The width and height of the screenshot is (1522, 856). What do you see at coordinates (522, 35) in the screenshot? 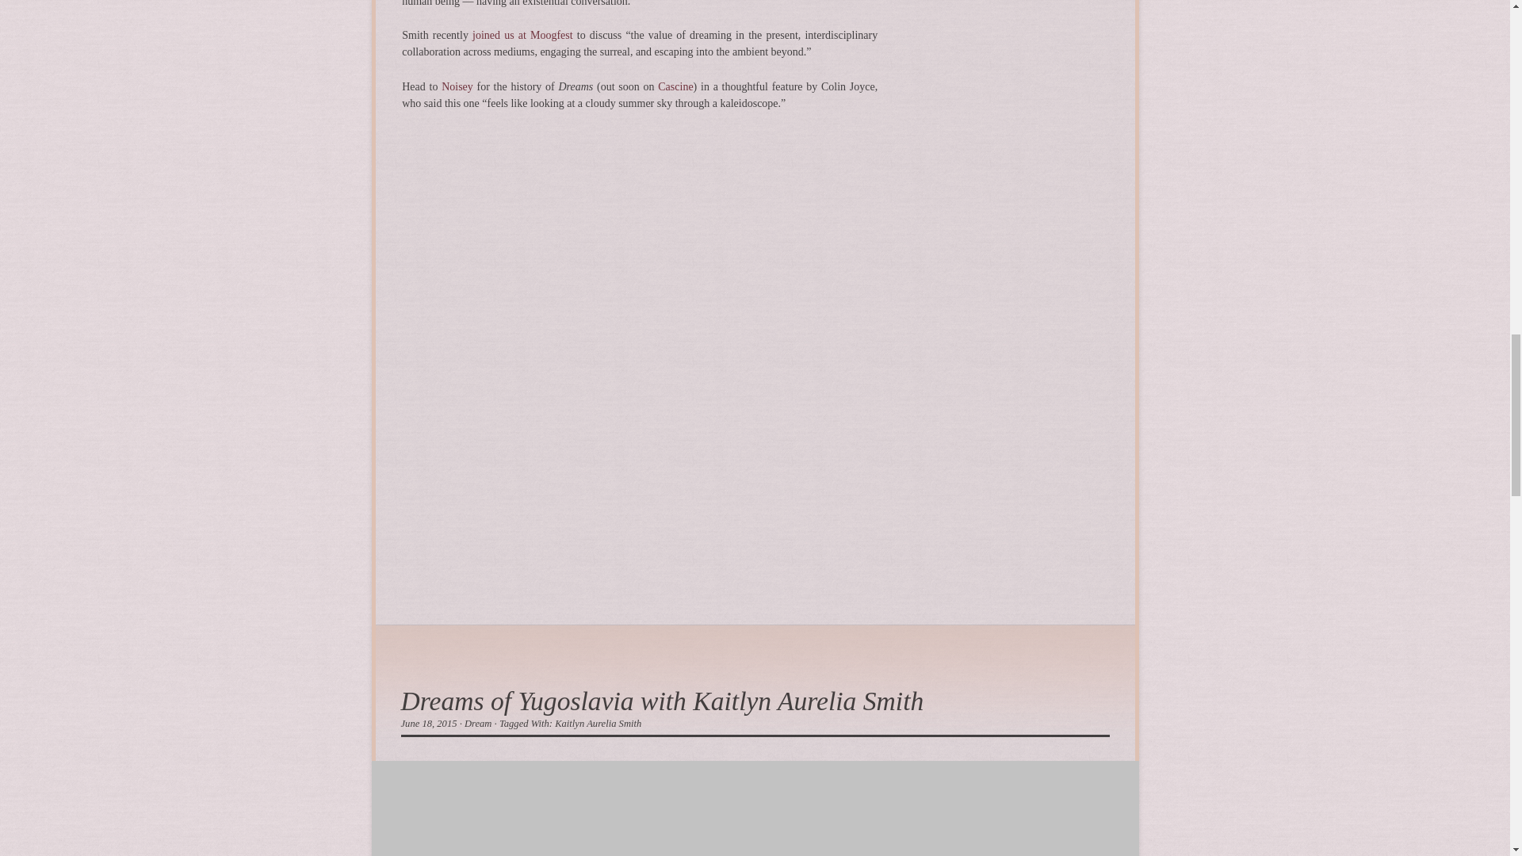
I see `joined us at Moogfest` at bounding box center [522, 35].